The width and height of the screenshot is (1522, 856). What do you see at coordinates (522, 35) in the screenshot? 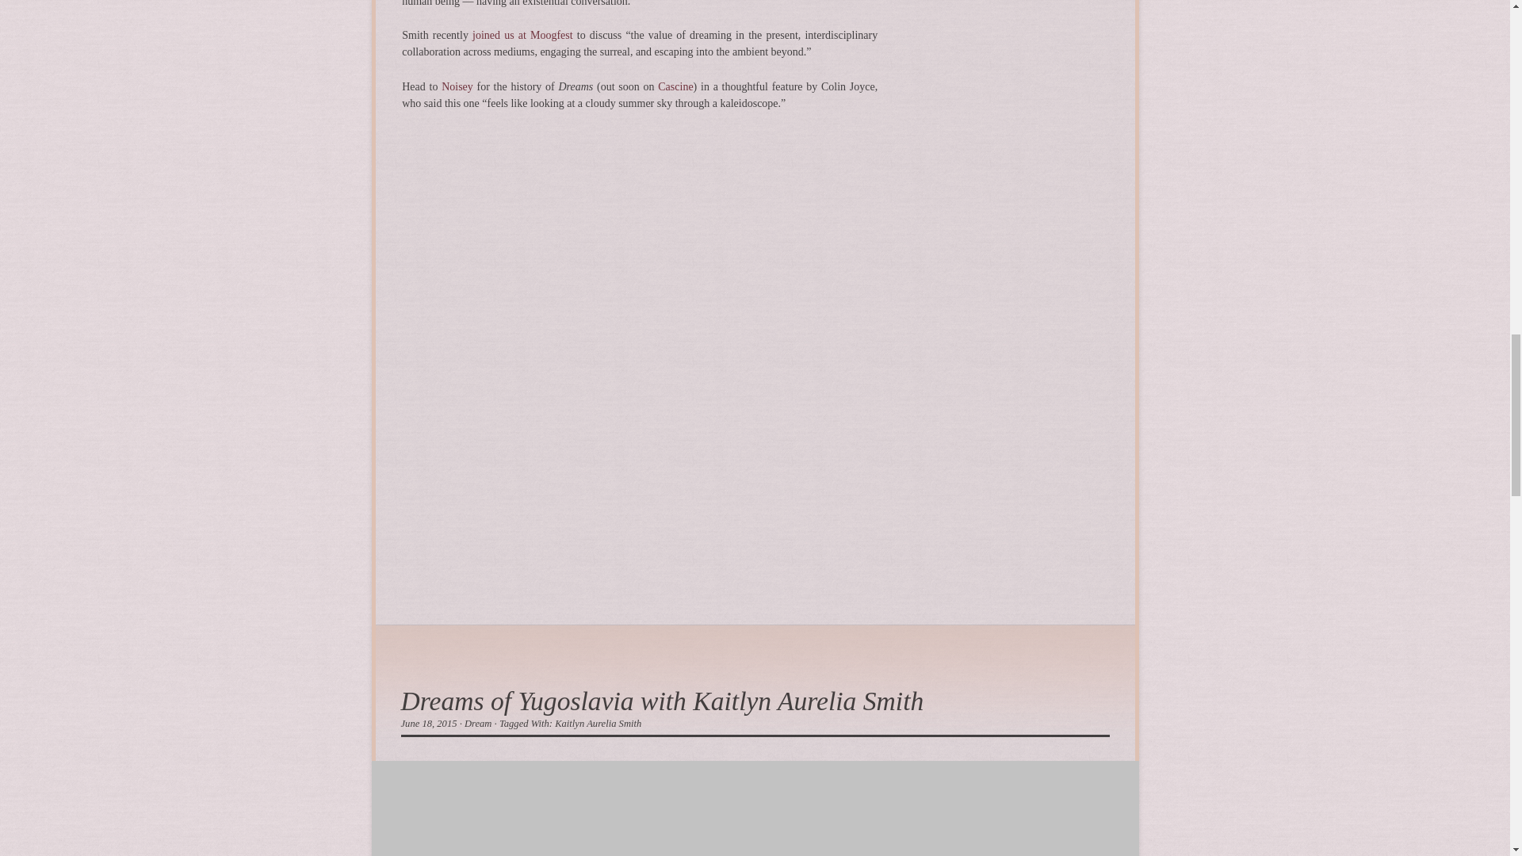
I see `joined us at Moogfest` at bounding box center [522, 35].